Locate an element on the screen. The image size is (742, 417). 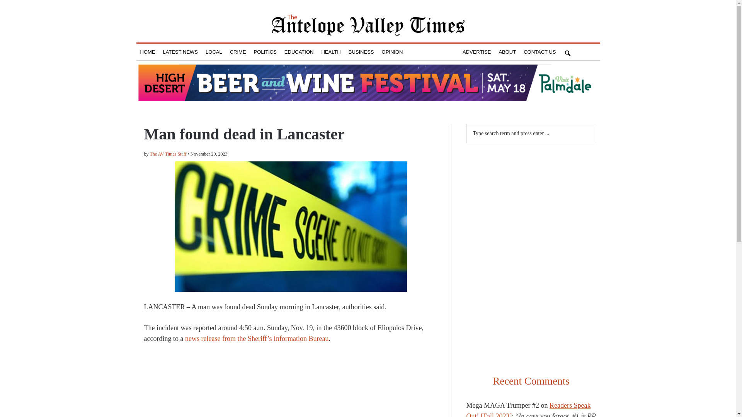
Advertisement is located at coordinates (290, 386).